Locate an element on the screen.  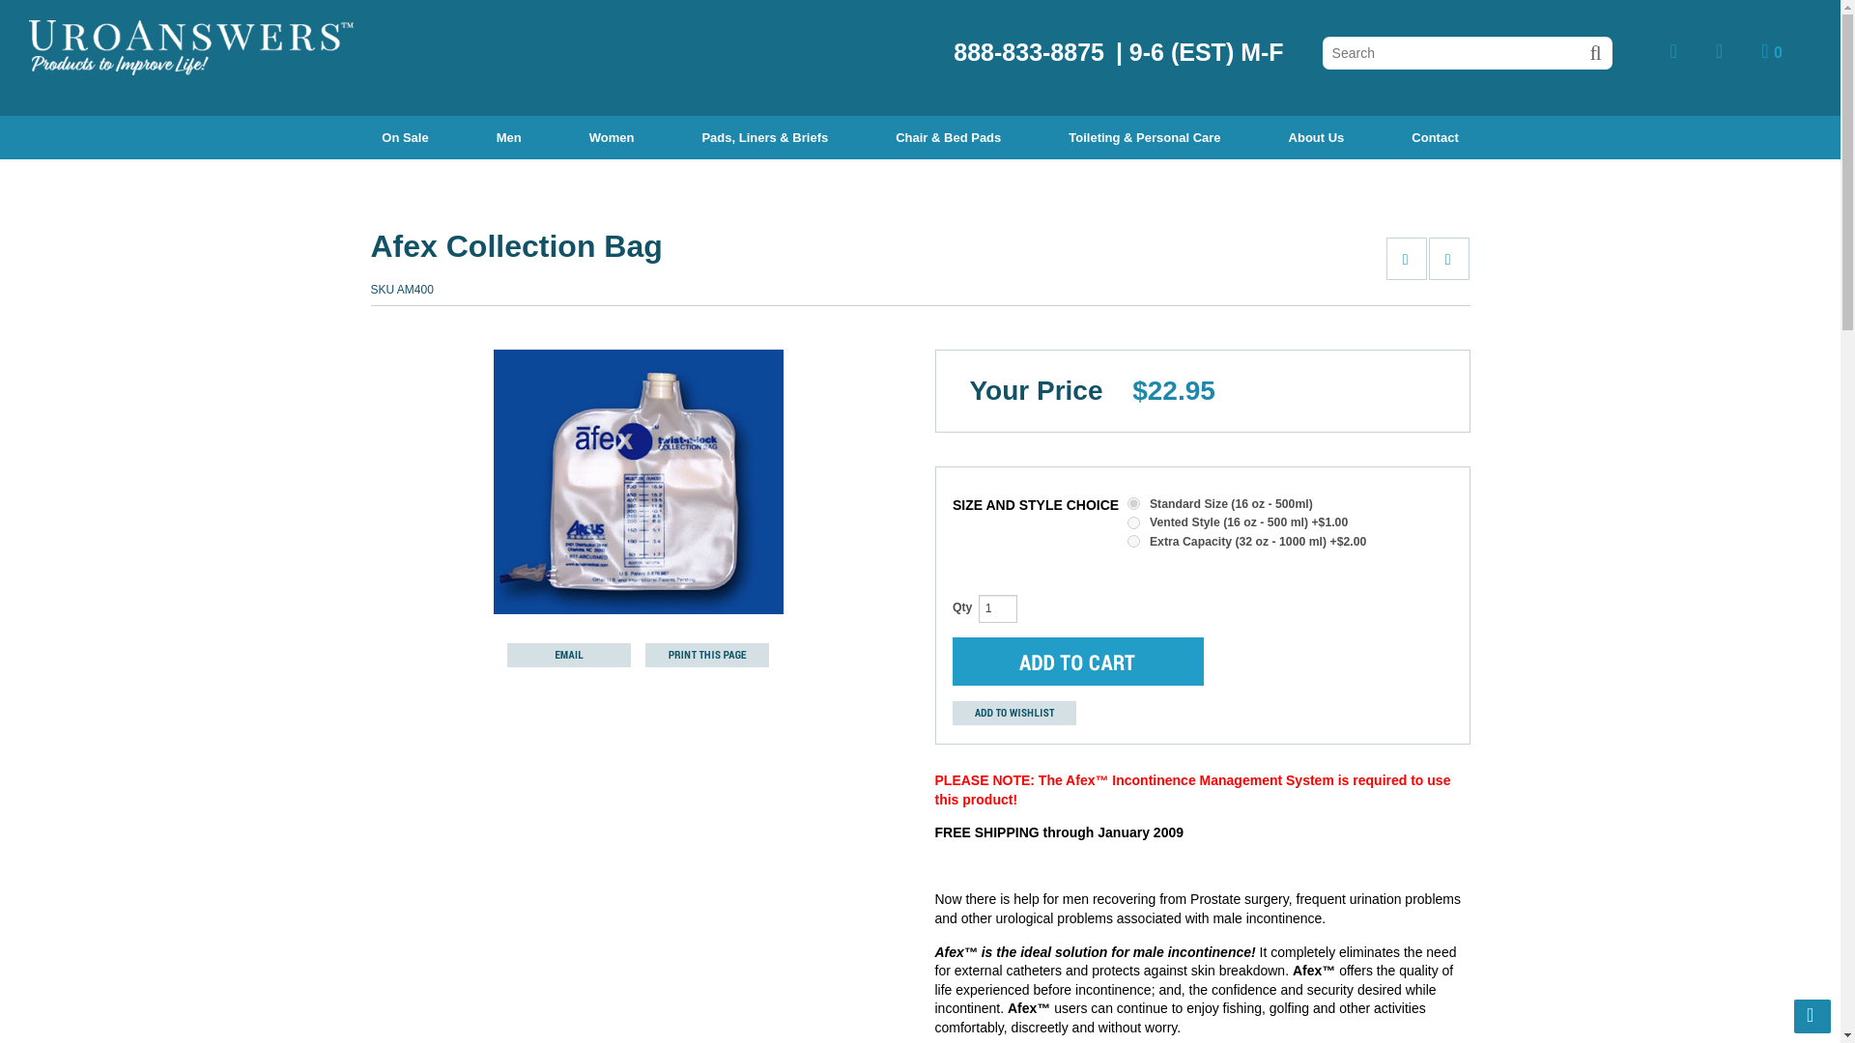
About Us is located at coordinates (1316, 137).